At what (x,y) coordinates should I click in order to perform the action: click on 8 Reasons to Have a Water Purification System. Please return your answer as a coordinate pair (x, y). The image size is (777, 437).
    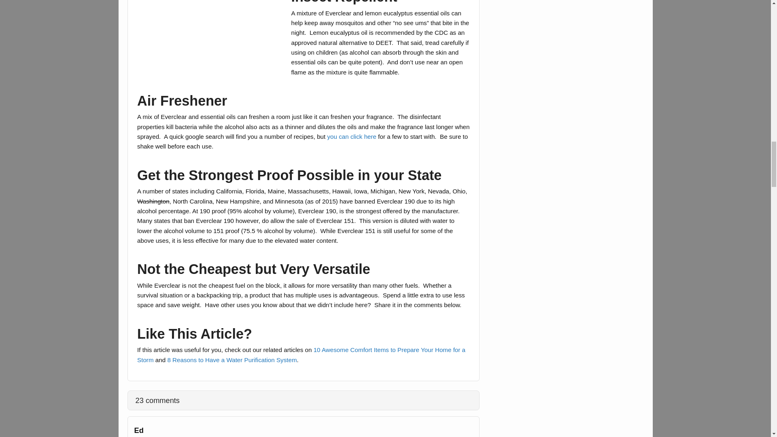
    Looking at the image, I should click on (231, 360).